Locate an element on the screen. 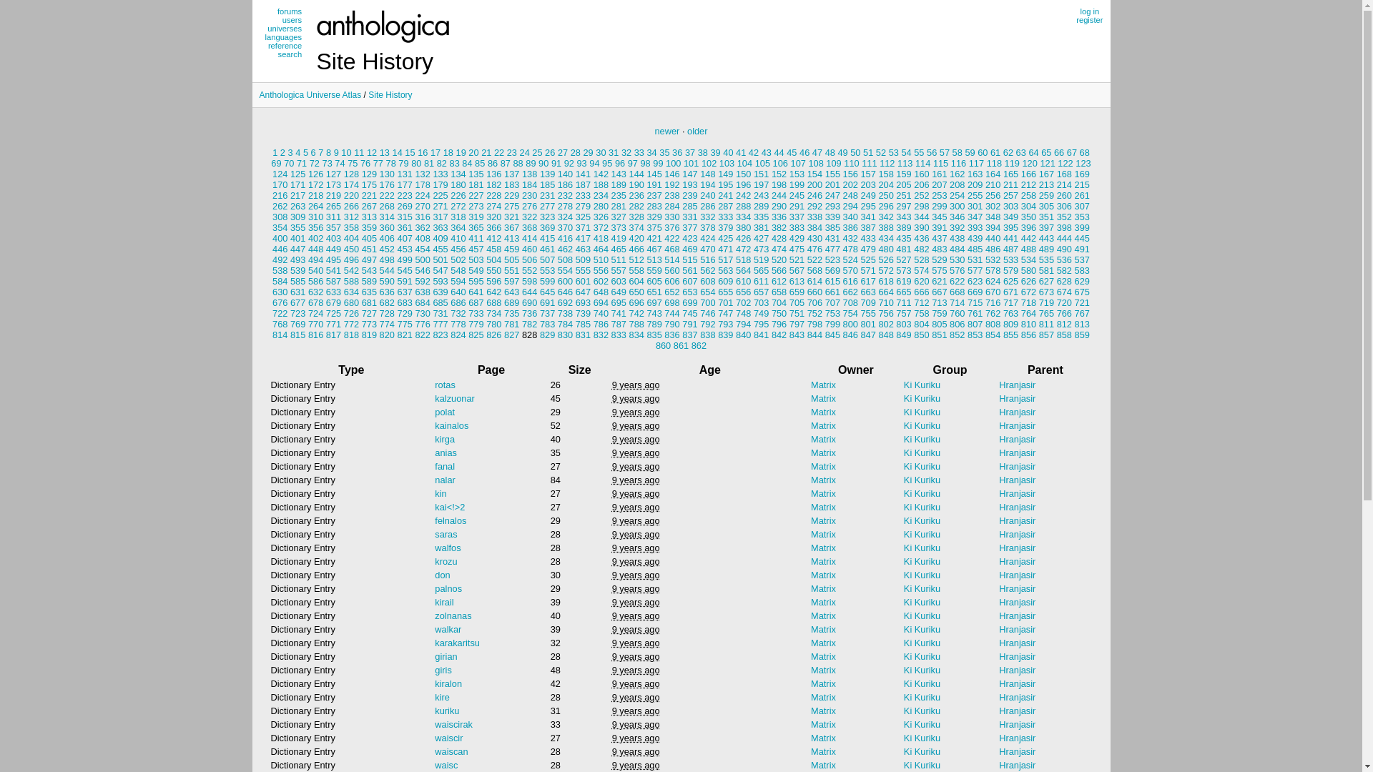 This screenshot has width=1373, height=772. 686 is located at coordinates (458, 303).